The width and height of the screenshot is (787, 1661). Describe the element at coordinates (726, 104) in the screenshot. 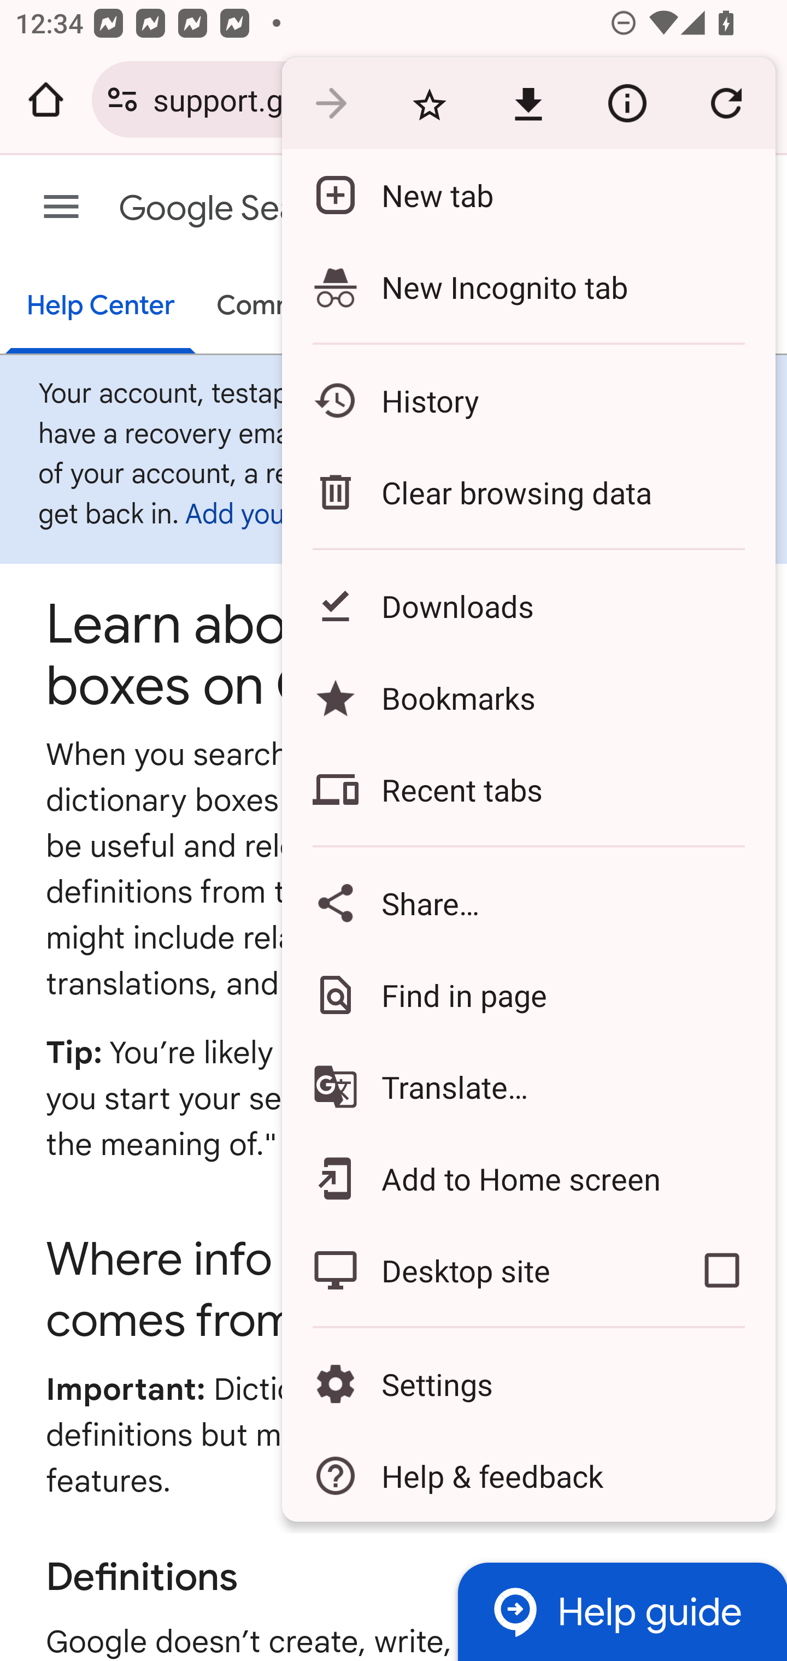

I see `Refresh` at that location.